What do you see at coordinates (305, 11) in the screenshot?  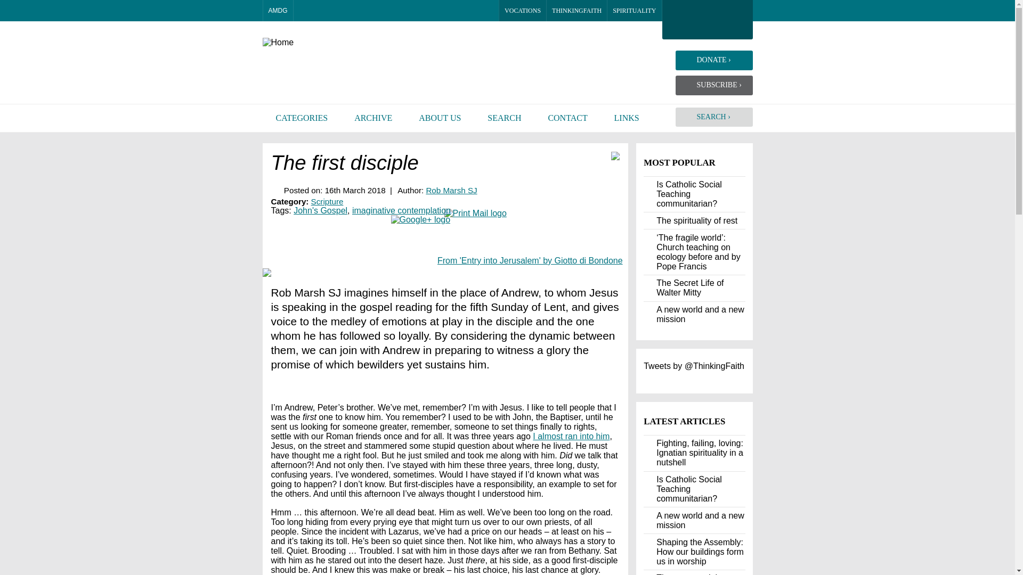 I see `Search` at bounding box center [305, 11].